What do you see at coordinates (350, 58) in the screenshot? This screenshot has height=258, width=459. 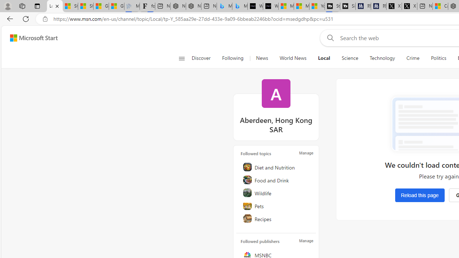 I see `Science` at bounding box center [350, 58].